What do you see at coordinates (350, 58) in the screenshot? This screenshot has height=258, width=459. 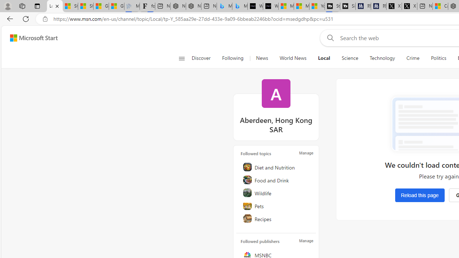 I see `Science` at bounding box center [350, 58].